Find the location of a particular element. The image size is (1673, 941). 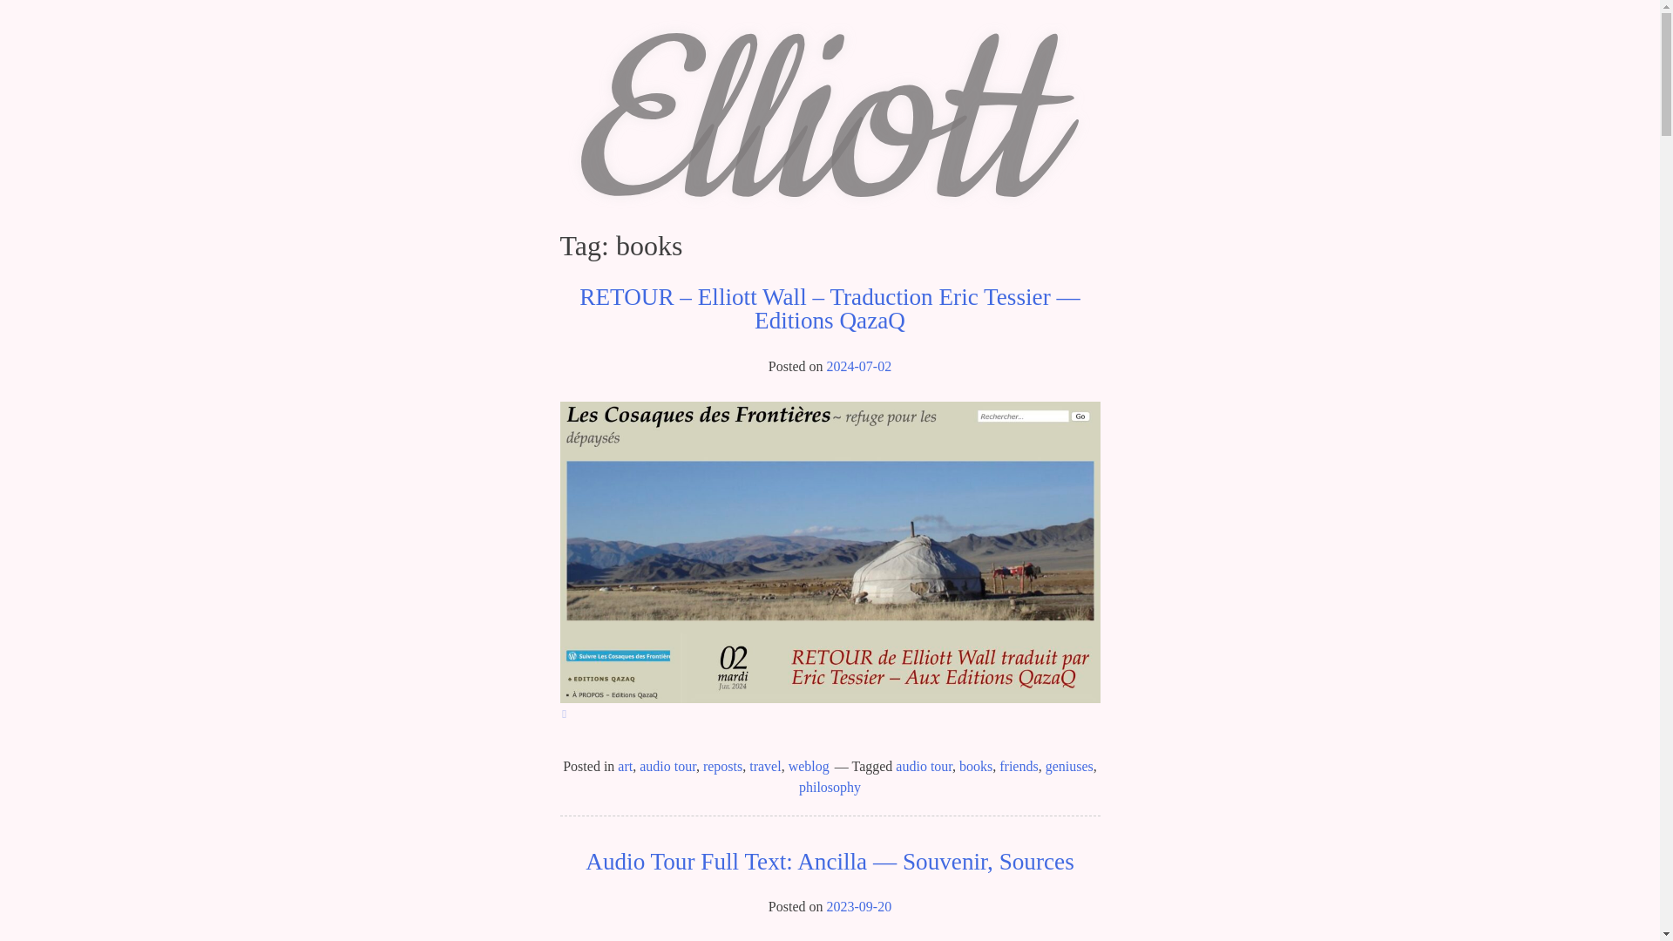

reposts is located at coordinates (722, 765).